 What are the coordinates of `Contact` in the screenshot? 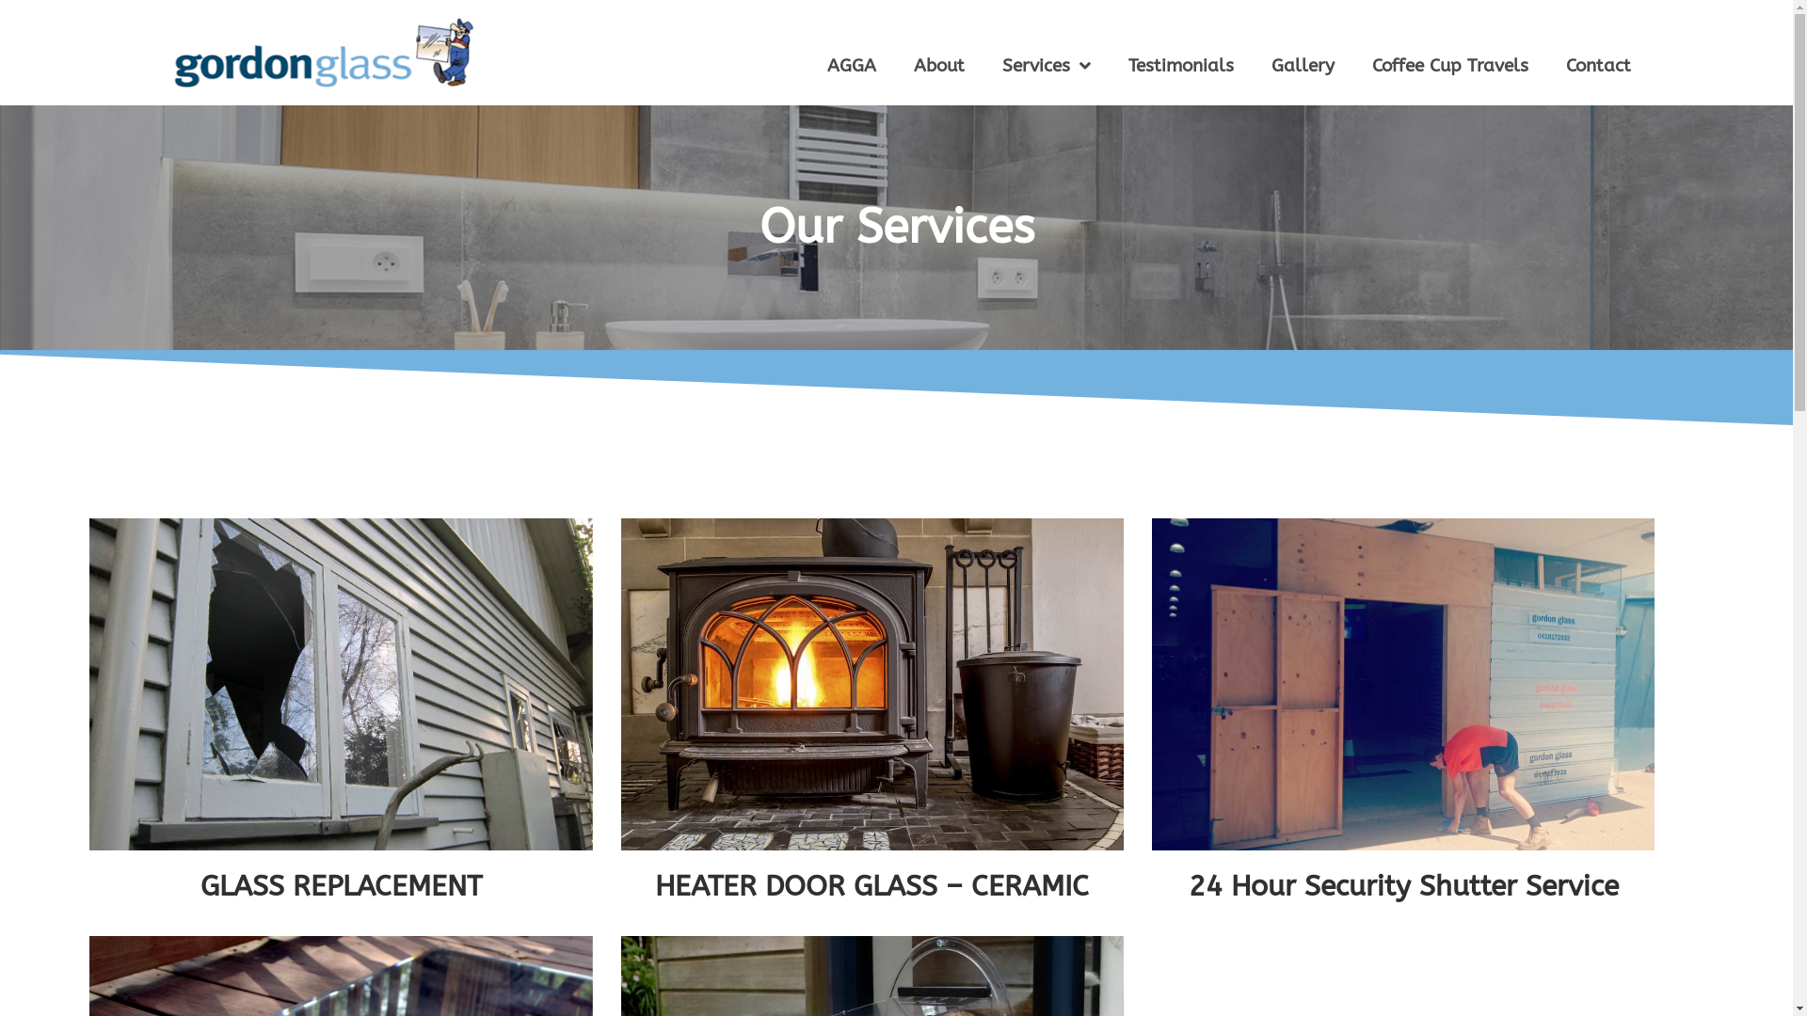 It's located at (1598, 66).